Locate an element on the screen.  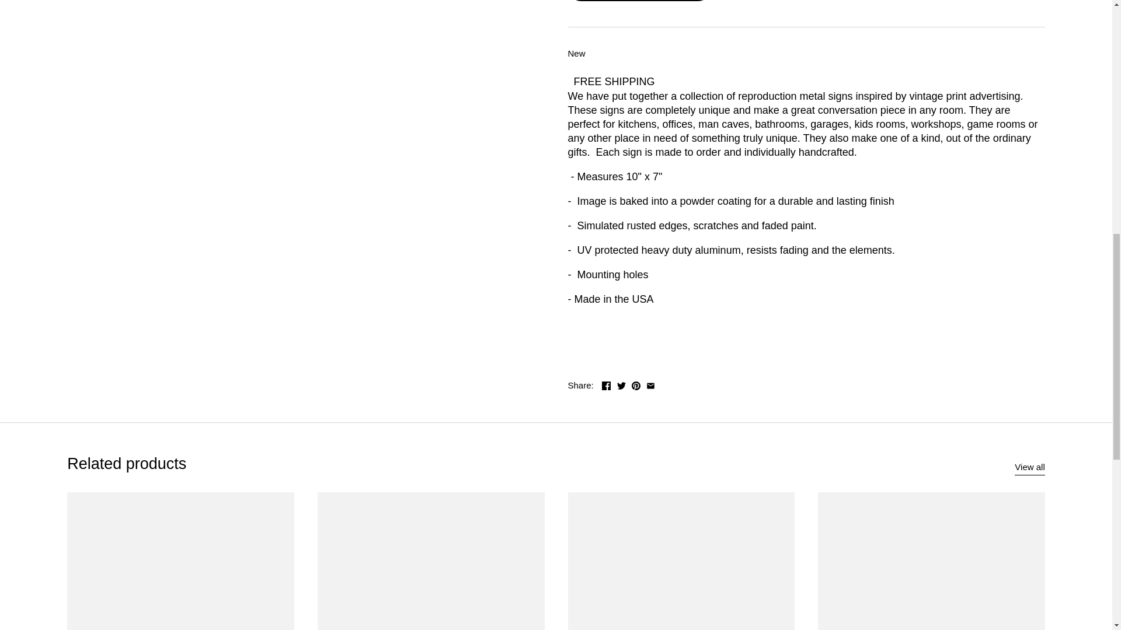
Share on Twitter is located at coordinates (621, 384).